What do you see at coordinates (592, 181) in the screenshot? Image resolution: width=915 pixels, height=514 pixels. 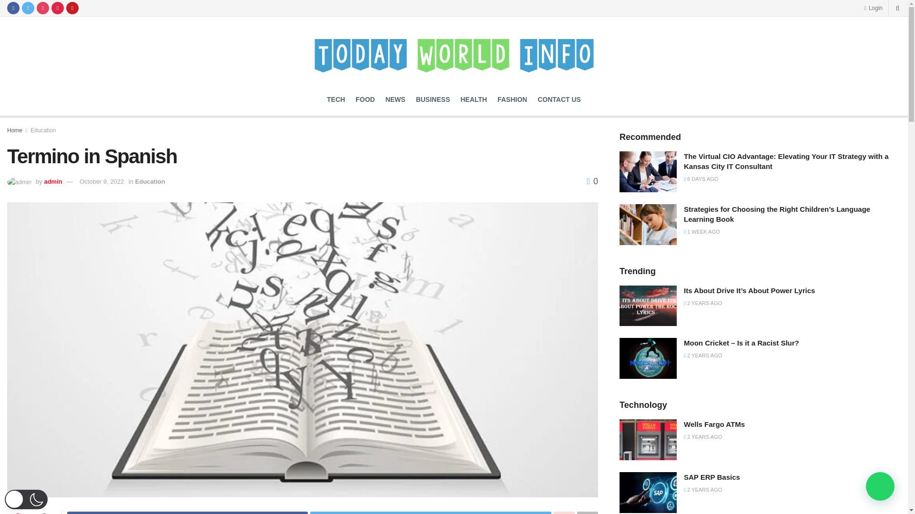 I see `0` at bounding box center [592, 181].